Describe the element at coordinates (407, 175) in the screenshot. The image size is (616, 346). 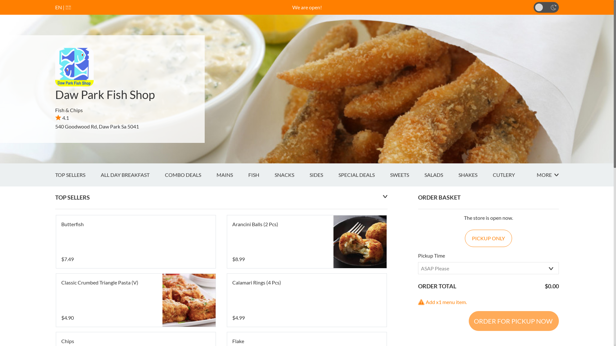
I see `SWEETS` at that location.